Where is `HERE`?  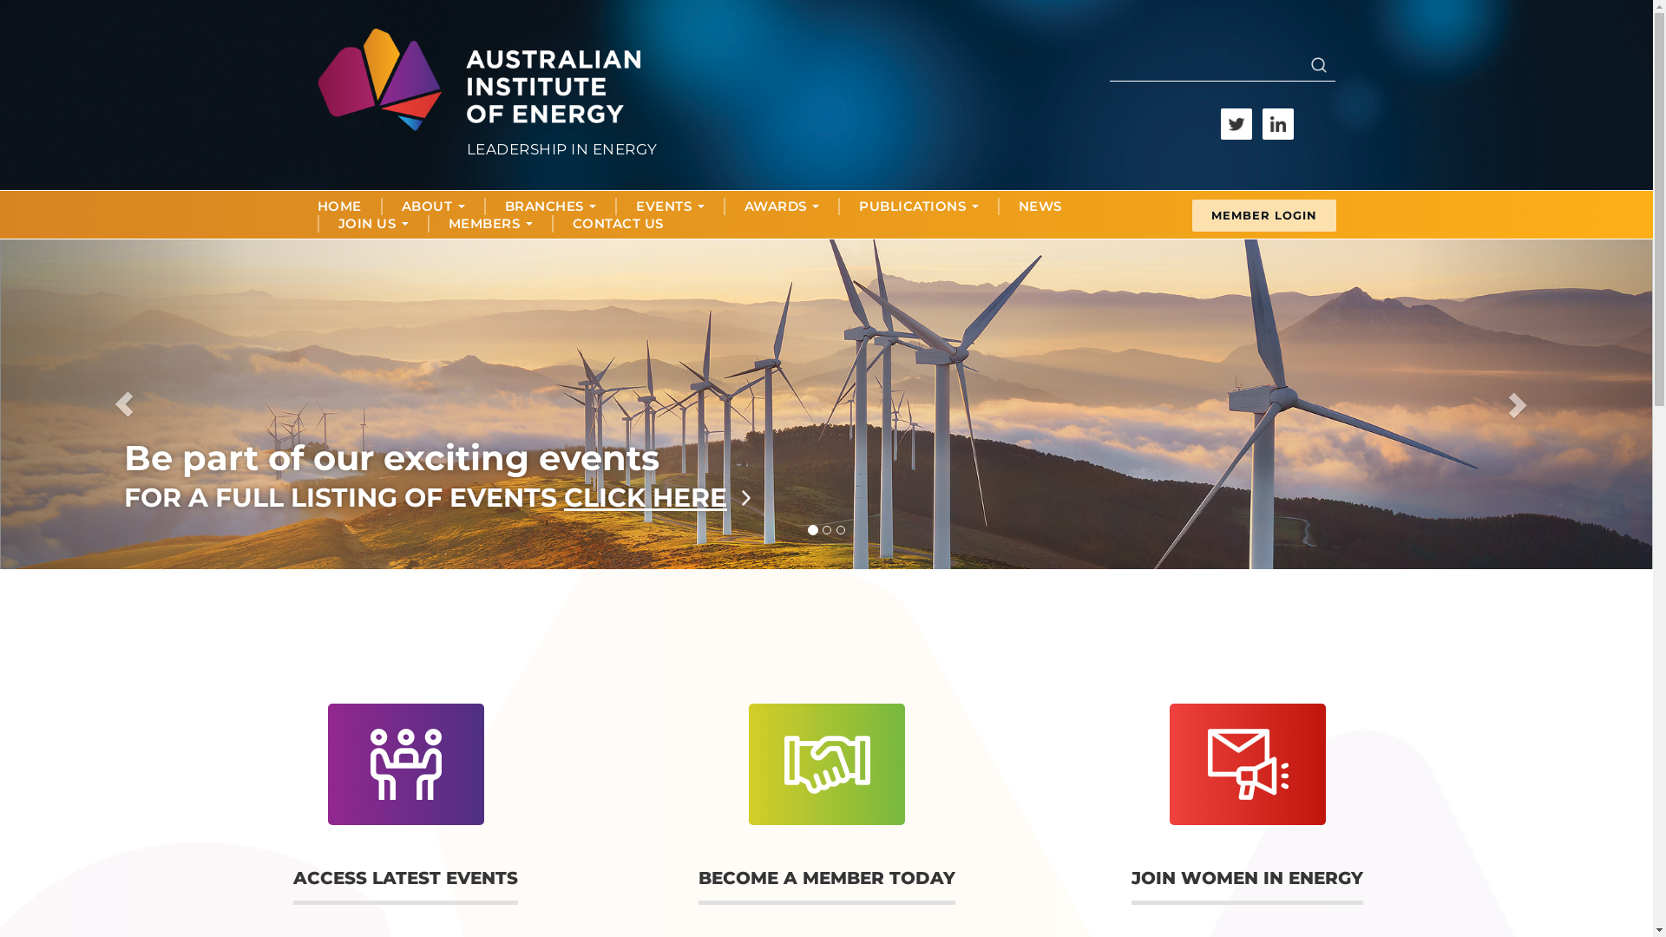 HERE is located at coordinates (572, 498).